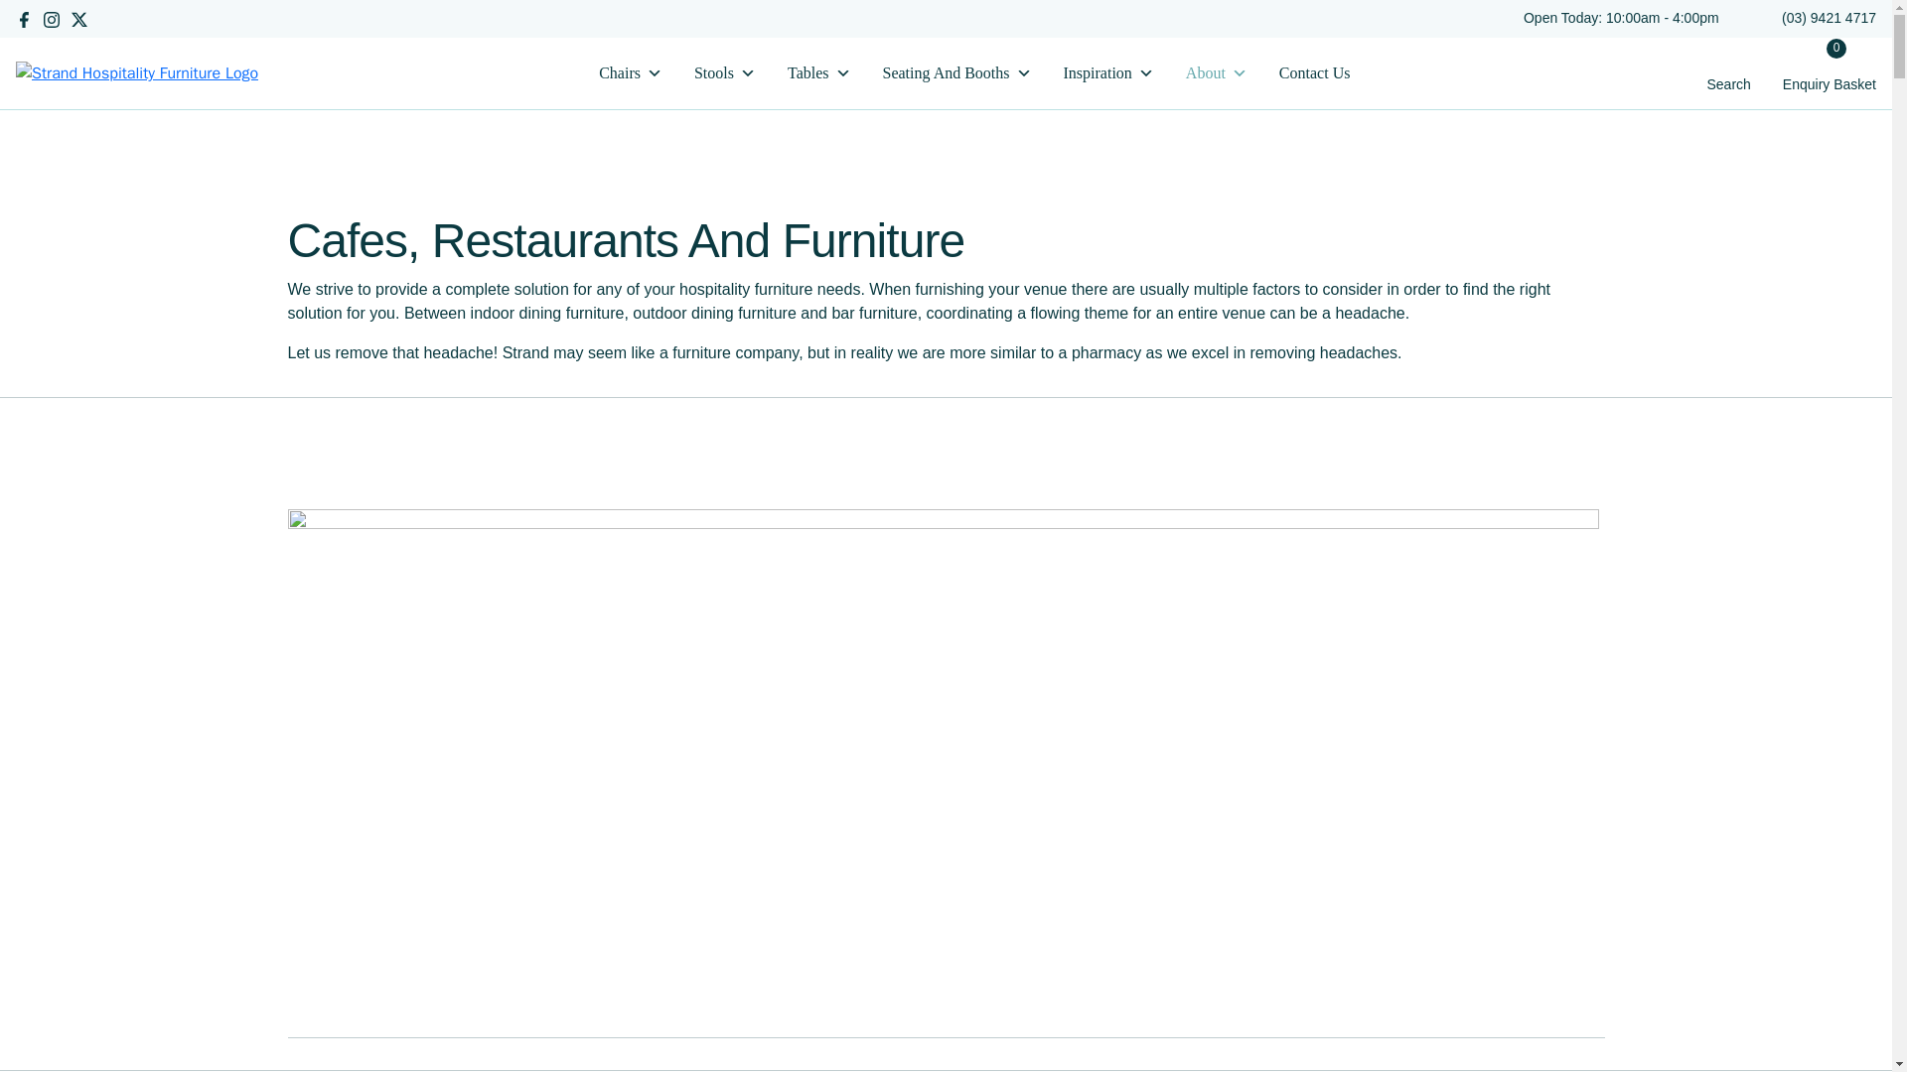 This screenshot has height=1072, width=1907. What do you see at coordinates (818, 73) in the screenshot?
I see `Tables` at bounding box center [818, 73].